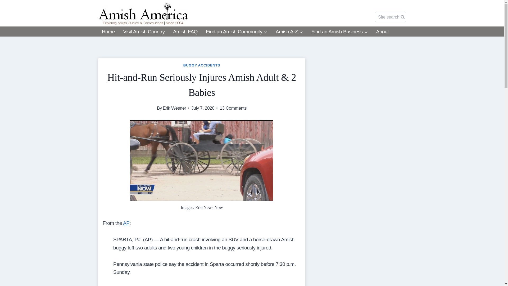 This screenshot has width=508, height=286. I want to click on Homepage, so click(108, 32).